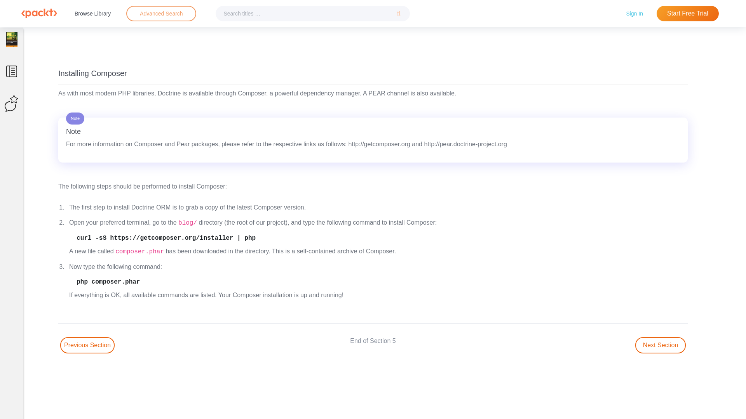  Describe the element at coordinates (161, 14) in the screenshot. I see `Advanced search` at that location.